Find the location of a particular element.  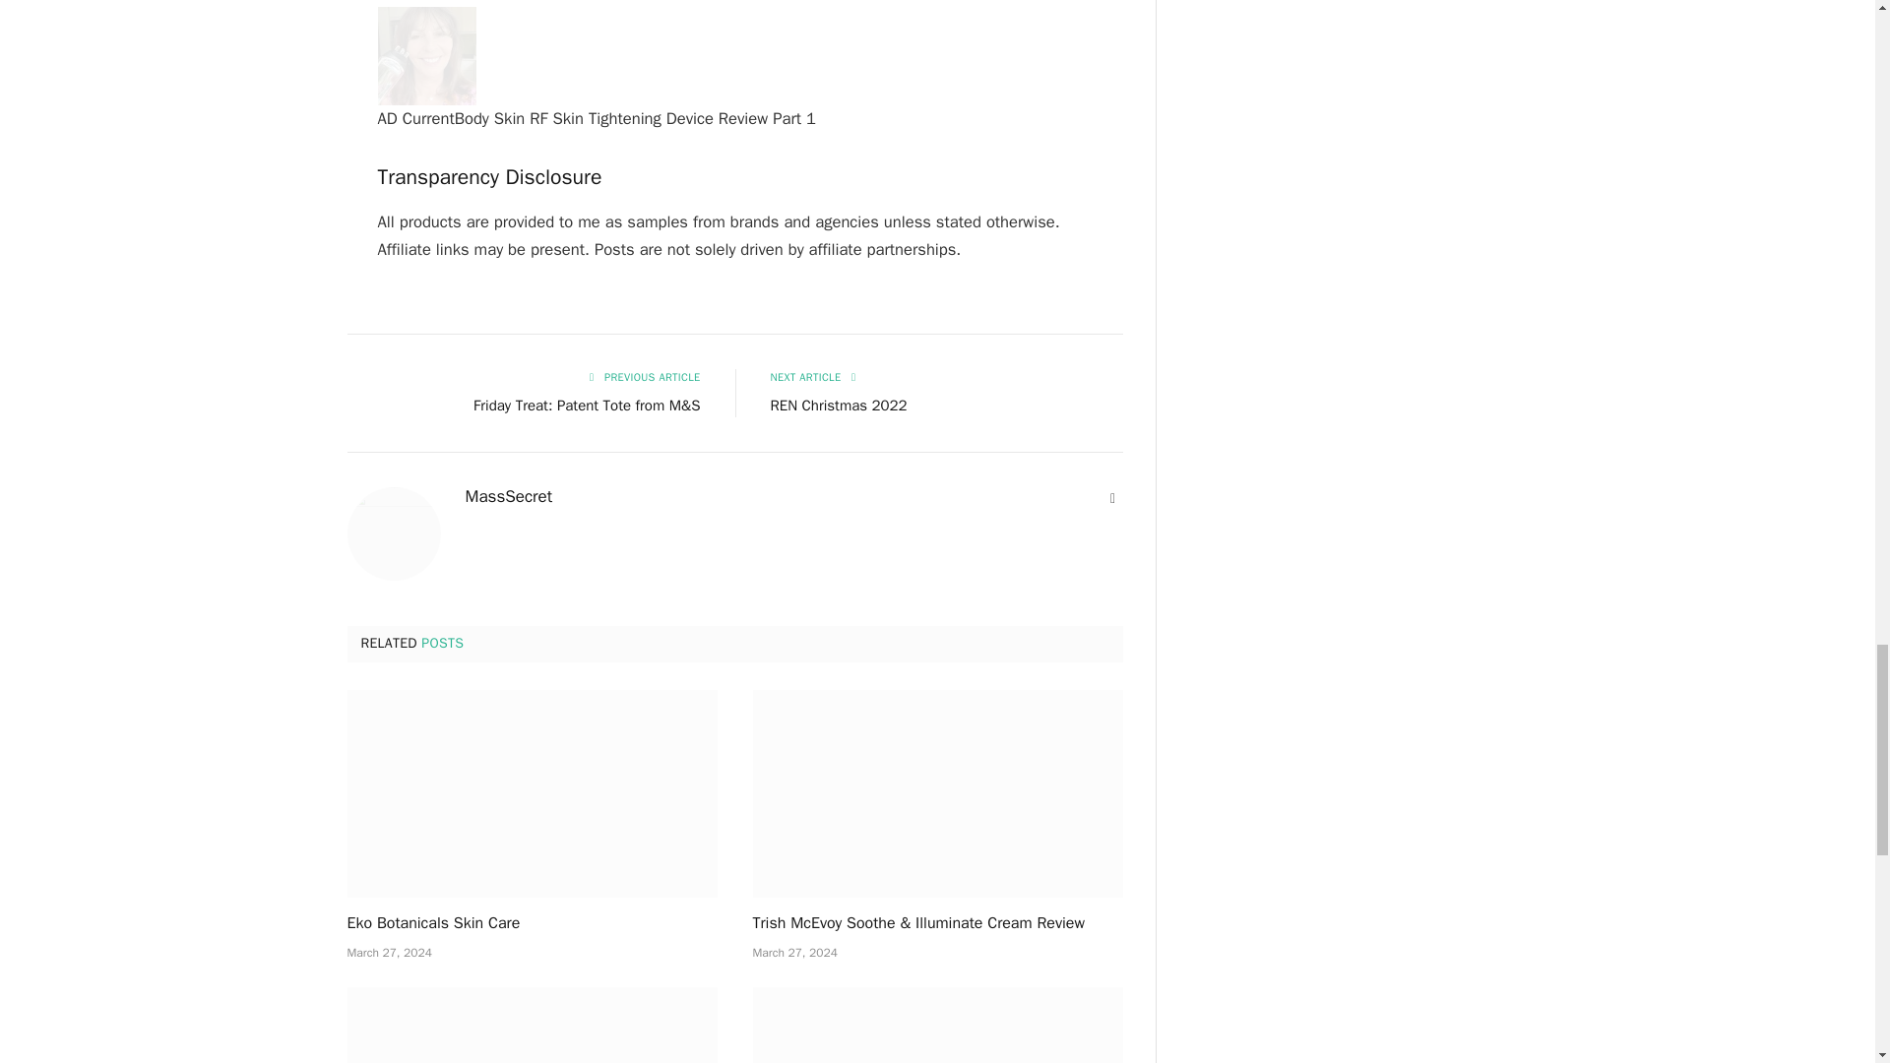

REN Christmas 2022 is located at coordinates (838, 406).